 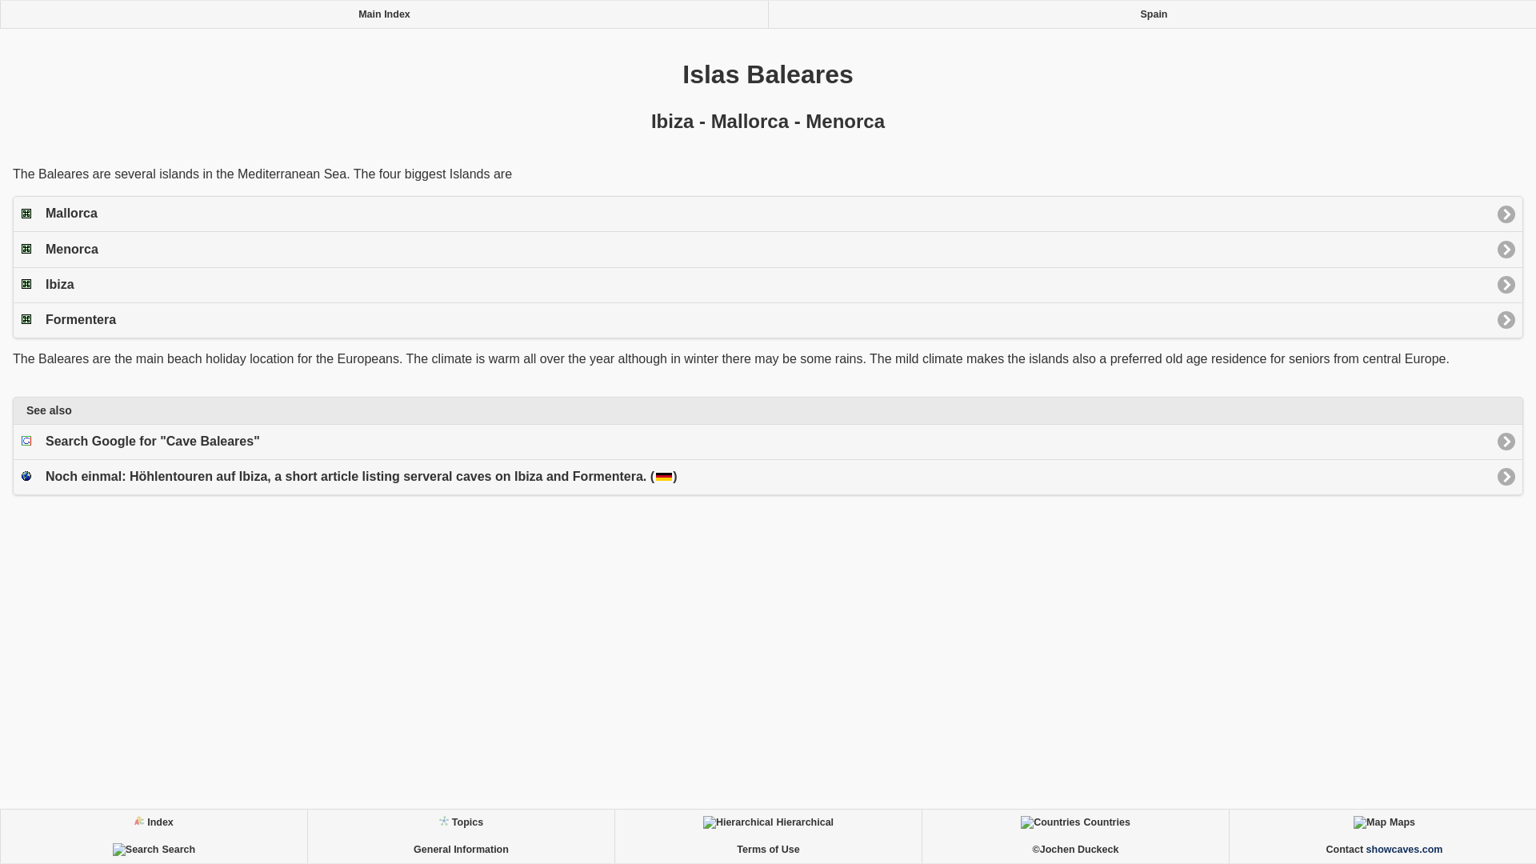 I want to click on Mallorca, so click(x=768, y=214).